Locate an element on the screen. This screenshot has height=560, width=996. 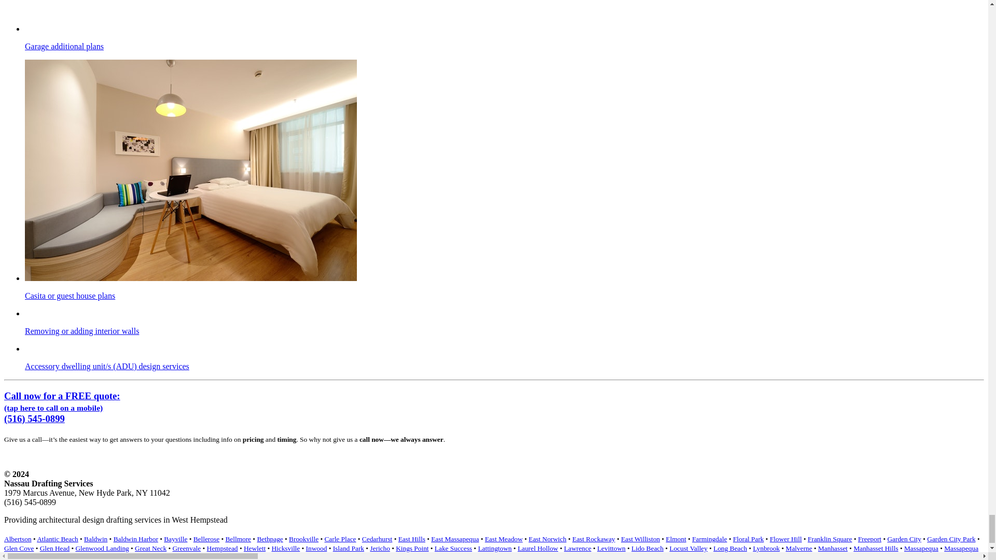
East Norwich is located at coordinates (548, 539).